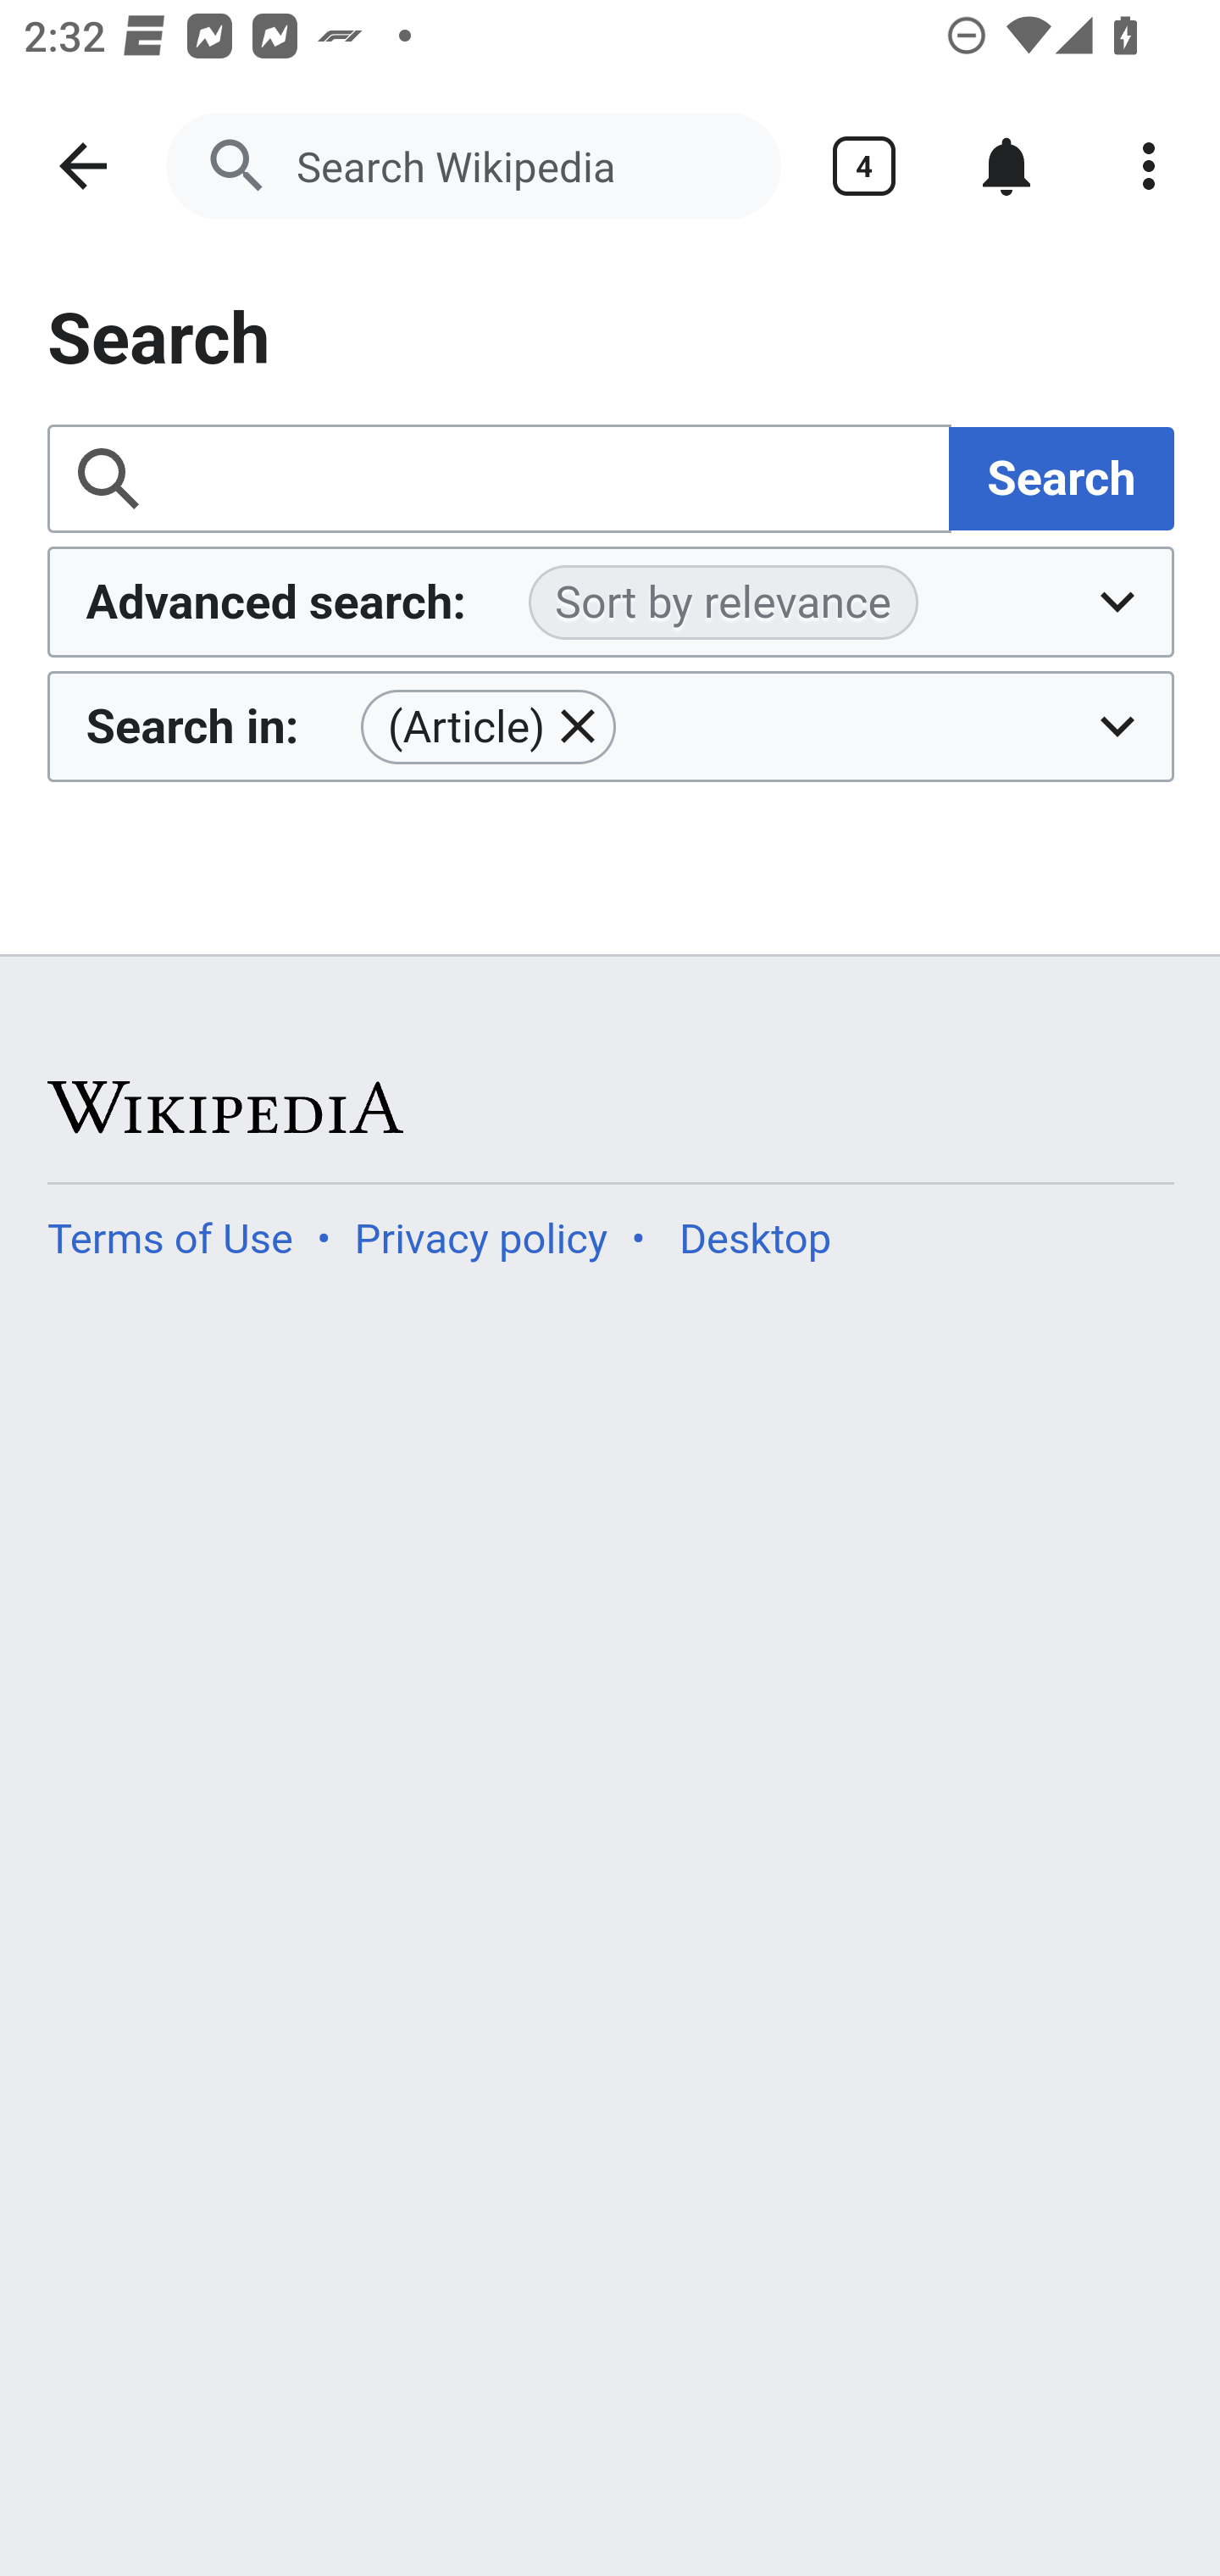 The width and height of the screenshot is (1220, 2576). I want to click on Search in:(Article) Remove, so click(612, 726).